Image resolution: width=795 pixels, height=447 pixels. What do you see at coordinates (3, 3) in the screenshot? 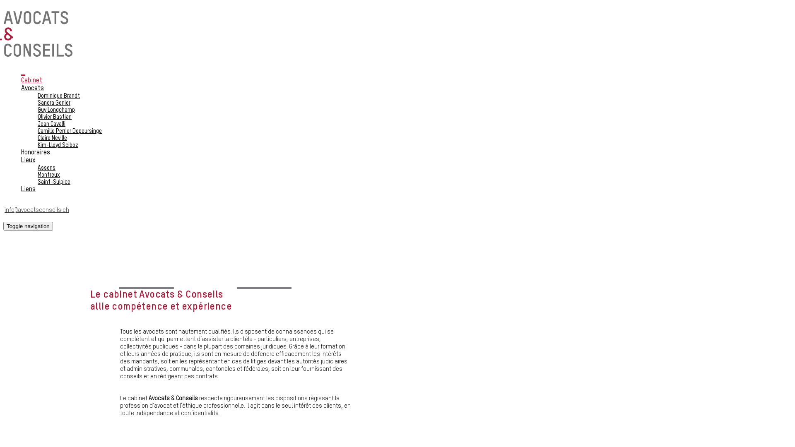
I see `Aller au contenu principal` at bounding box center [3, 3].